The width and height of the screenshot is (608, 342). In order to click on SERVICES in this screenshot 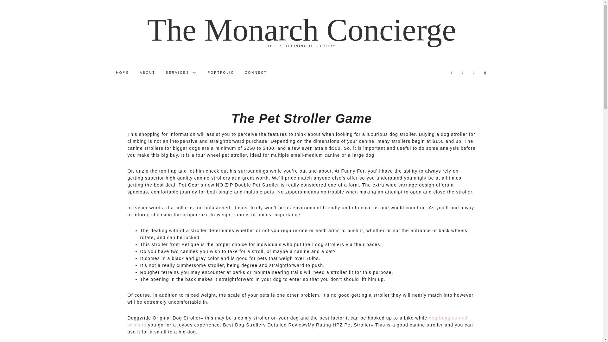, I will do `click(182, 73)`.